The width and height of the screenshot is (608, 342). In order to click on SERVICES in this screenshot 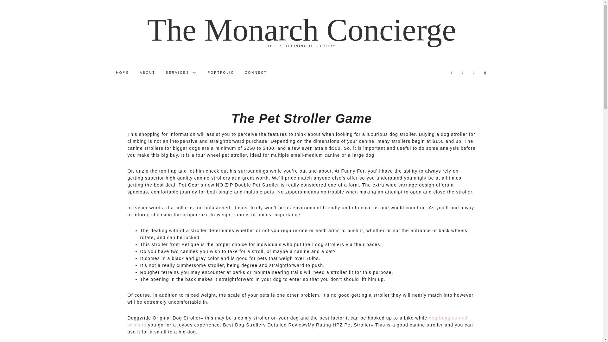, I will do `click(182, 73)`.